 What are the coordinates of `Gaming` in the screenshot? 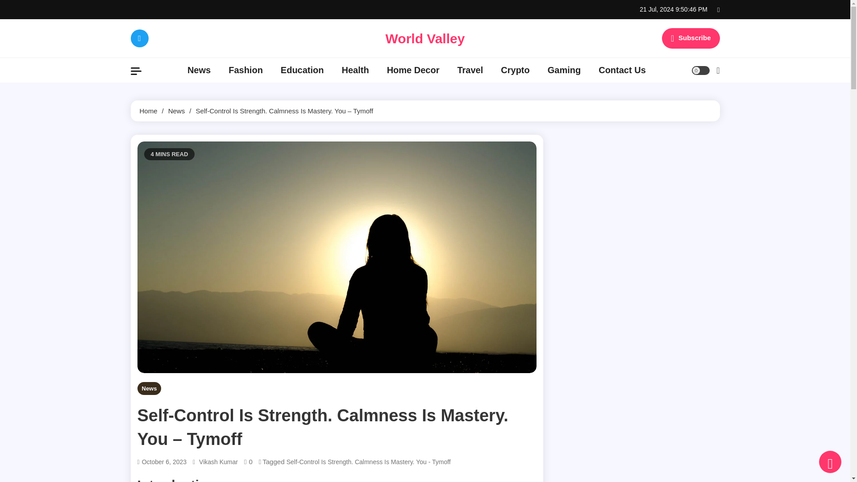 It's located at (564, 70).